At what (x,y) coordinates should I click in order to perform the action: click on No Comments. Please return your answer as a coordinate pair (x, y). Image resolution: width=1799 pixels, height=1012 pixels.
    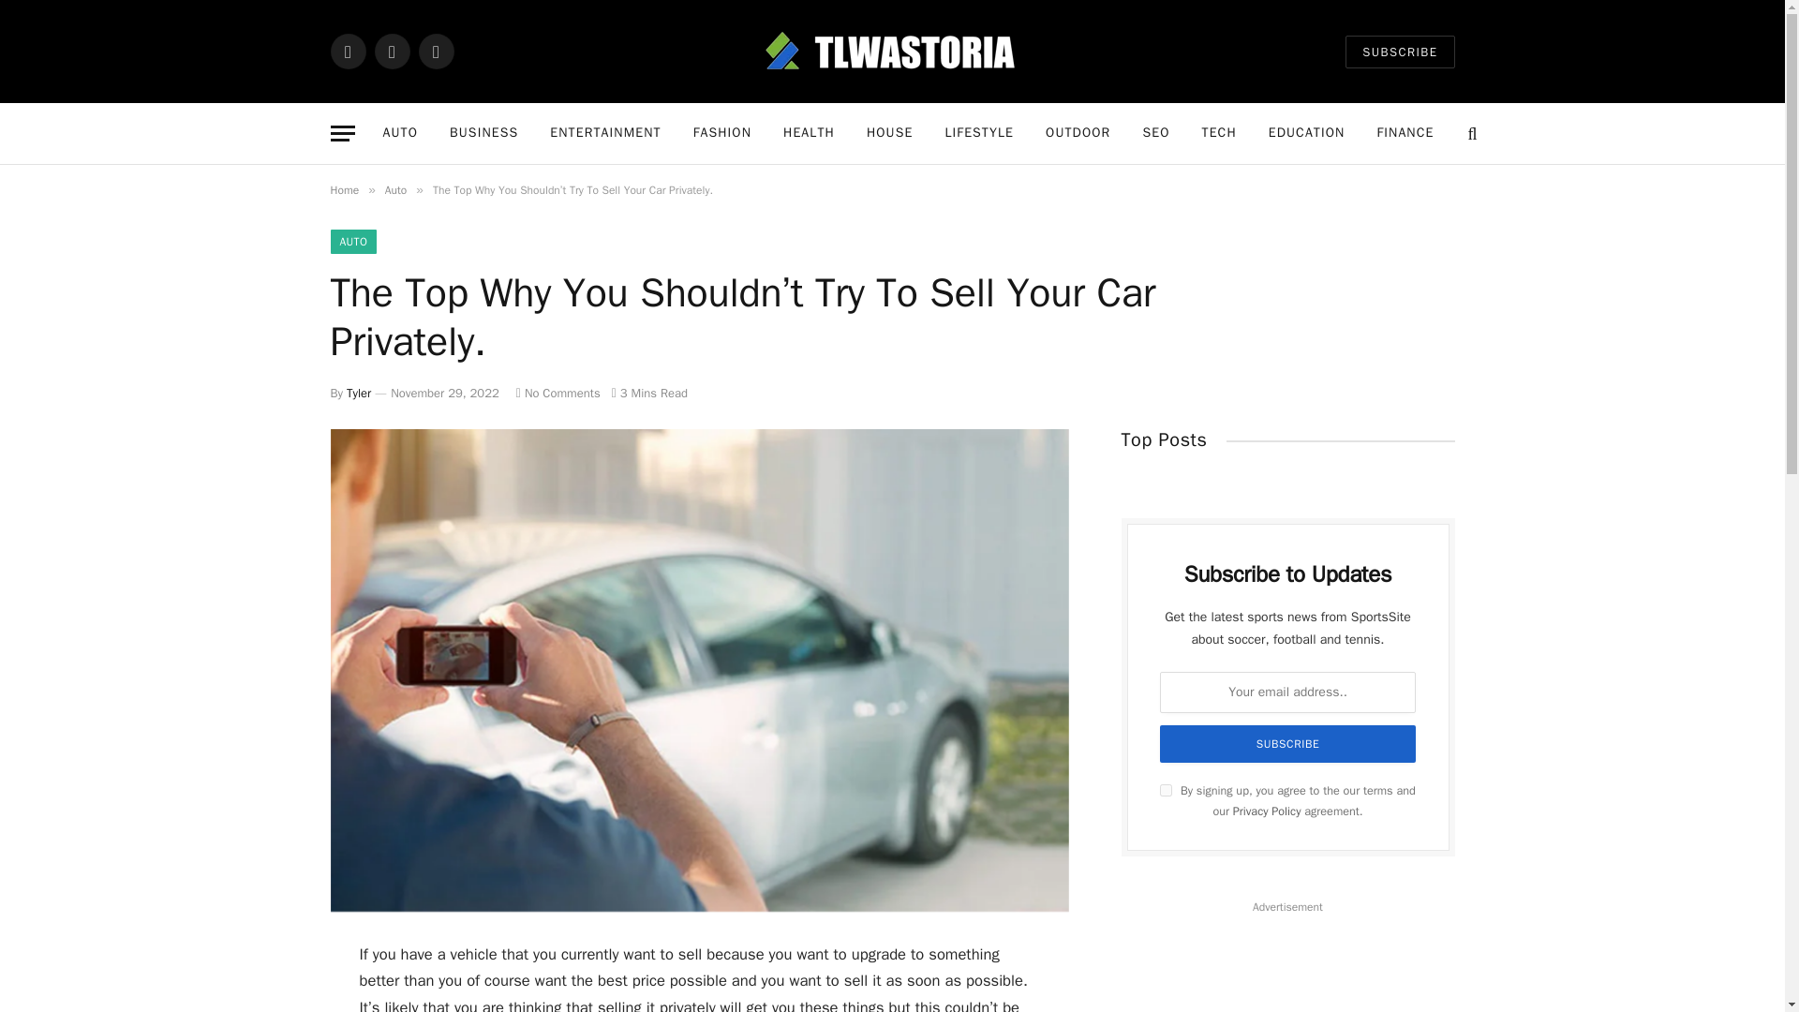
    Looking at the image, I should click on (558, 393).